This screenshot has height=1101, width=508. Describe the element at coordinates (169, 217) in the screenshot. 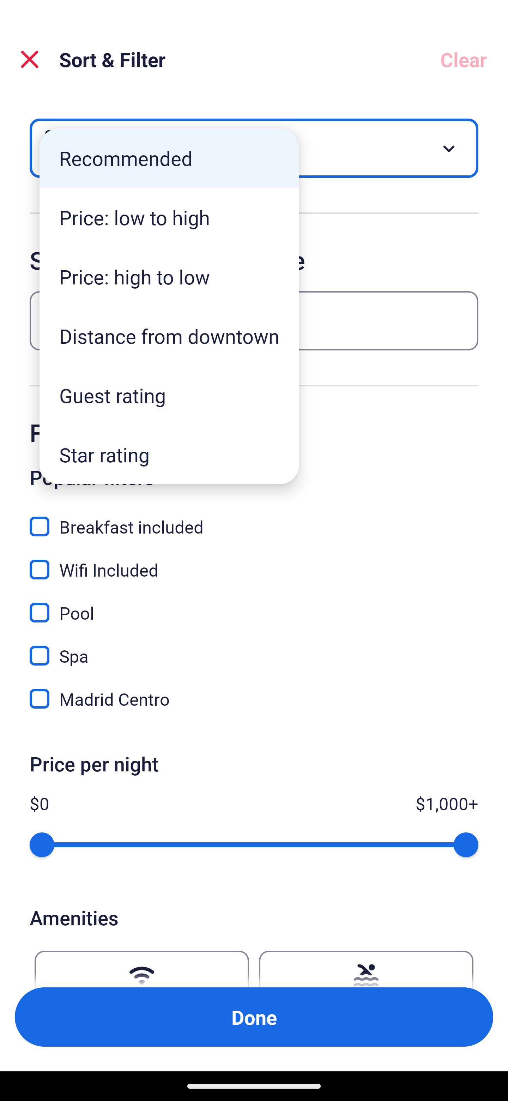

I see `Price: low to high` at that location.